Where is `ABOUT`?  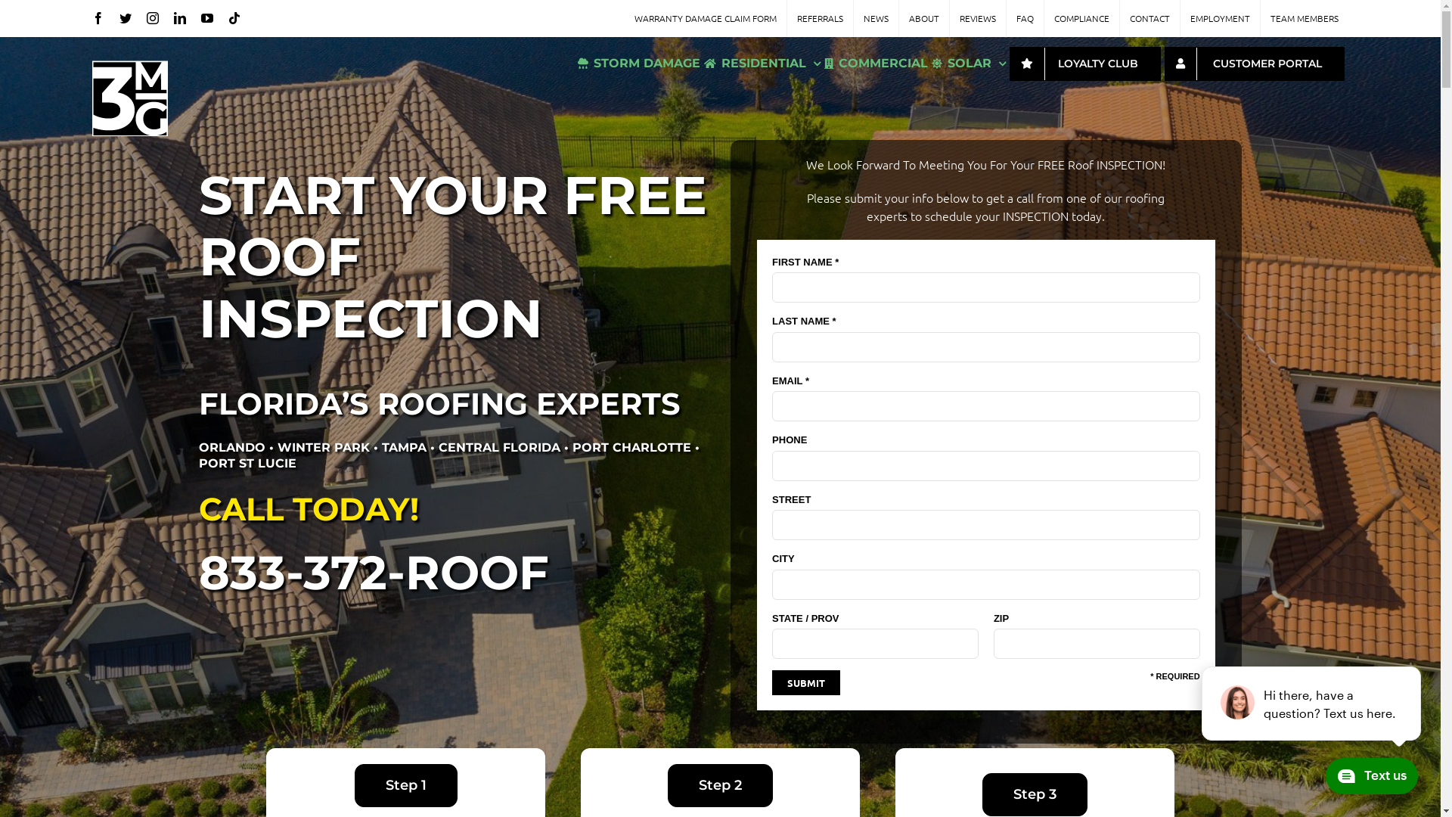
ABOUT is located at coordinates (924, 18).